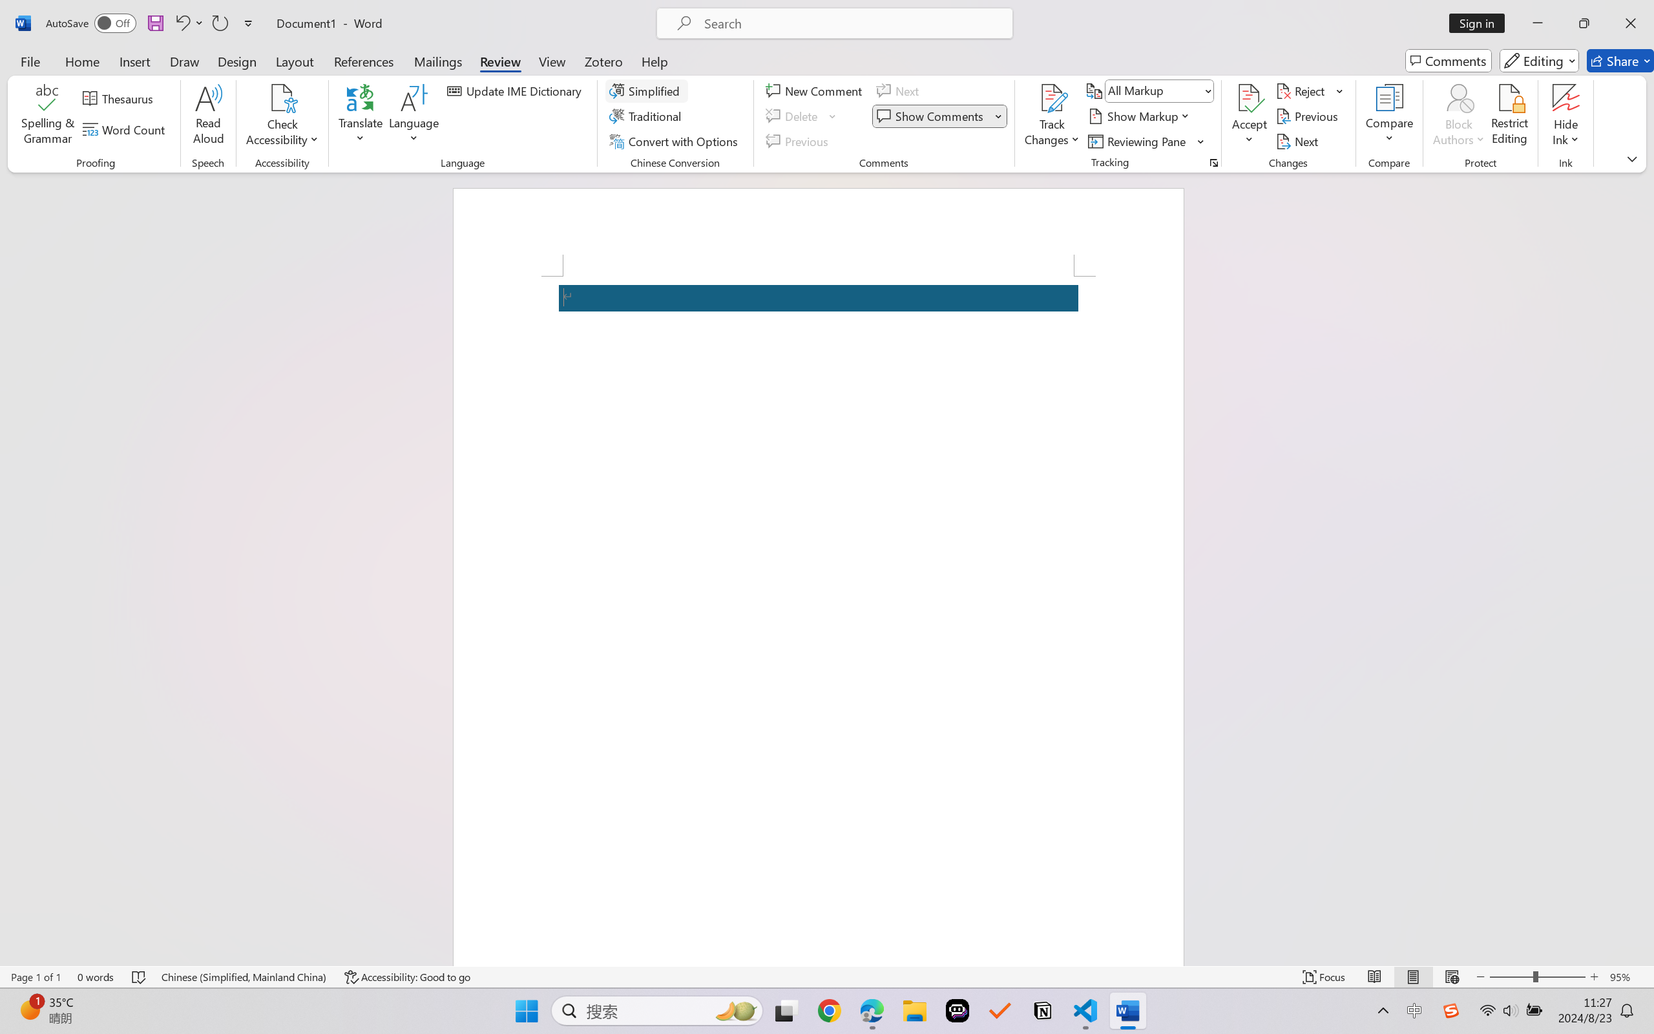 The image size is (1654, 1034). Describe the element at coordinates (1459, 116) in the screenshot. I see `Block Authors` at that location.